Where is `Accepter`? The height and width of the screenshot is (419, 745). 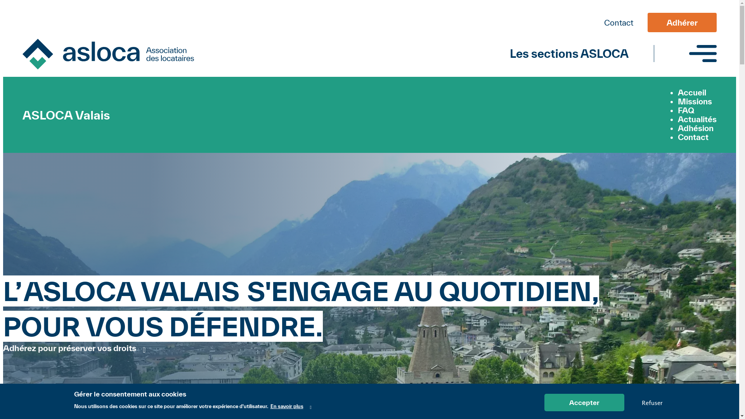 Accepter is located at coordinates (584, 403).